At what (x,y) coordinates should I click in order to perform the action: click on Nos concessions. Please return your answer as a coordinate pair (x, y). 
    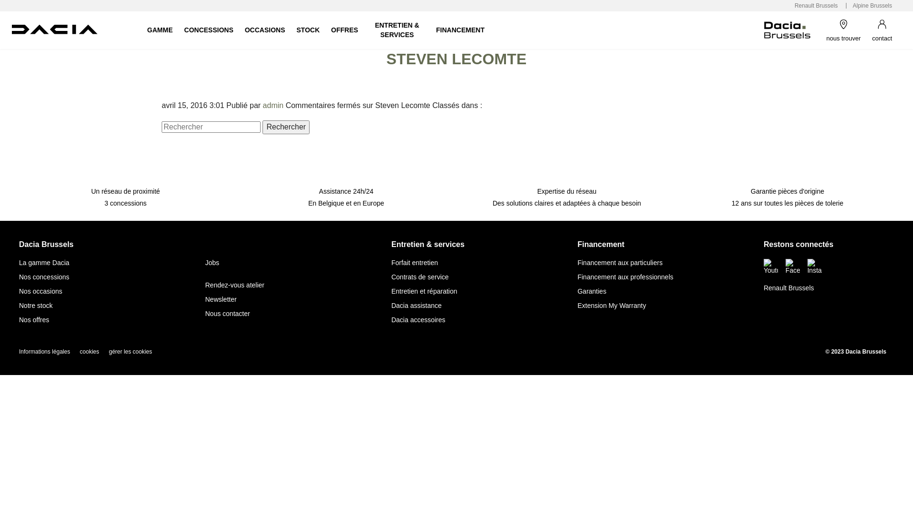
    Looking at the image, I should click on (44, 277).